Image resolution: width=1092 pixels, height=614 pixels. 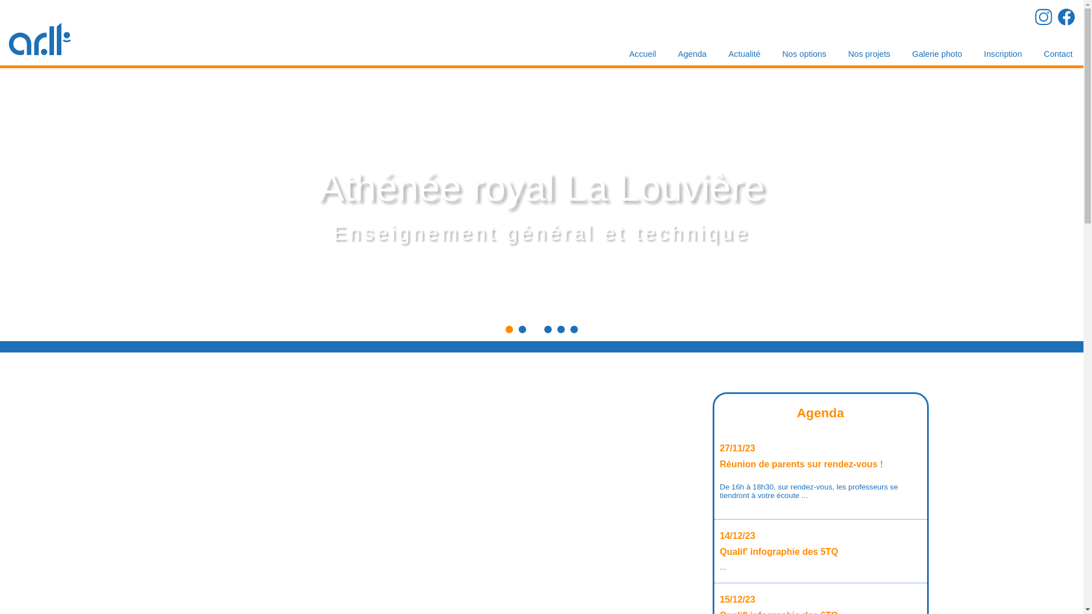 What do you see at coordinates (643, 58) in the screenshot?
I see `Accueil` at bounding box center [643, 58].